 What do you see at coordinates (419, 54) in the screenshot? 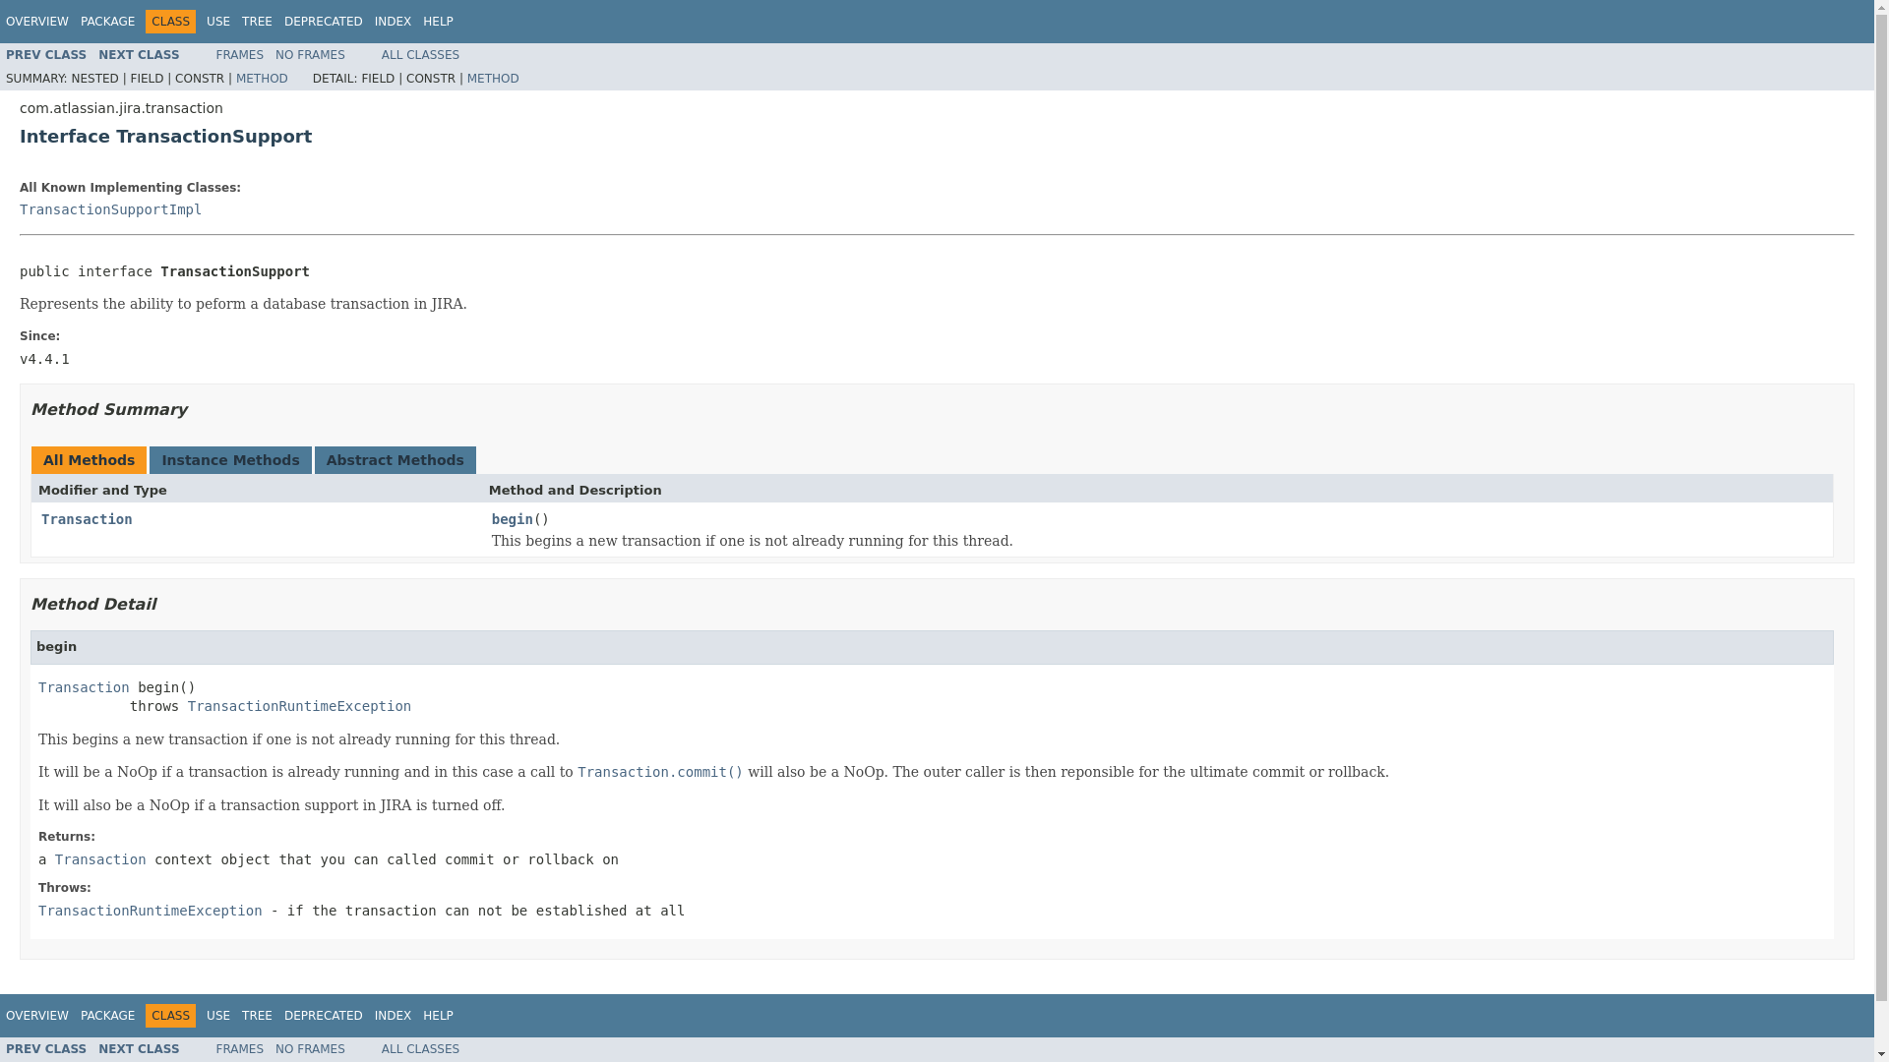
I see `ALL CLASSES` at bounding box center [419, 54].